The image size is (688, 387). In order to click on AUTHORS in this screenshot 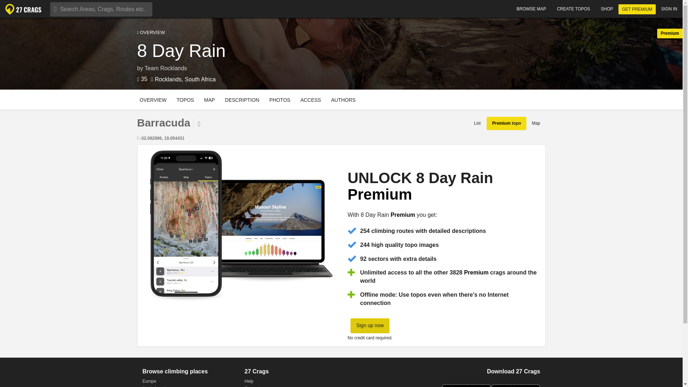, I will do `click(343, 99)`.